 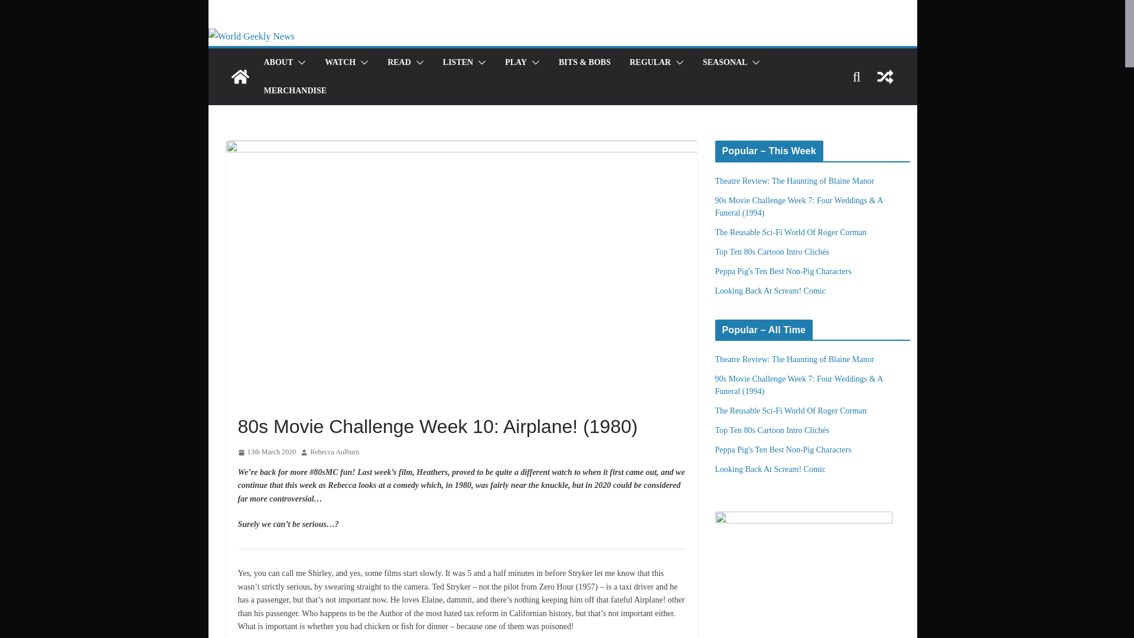 What do you see at coordinates (885, 77) in the screenshot?
I see `View a random post` at bounding box center [885, 77].